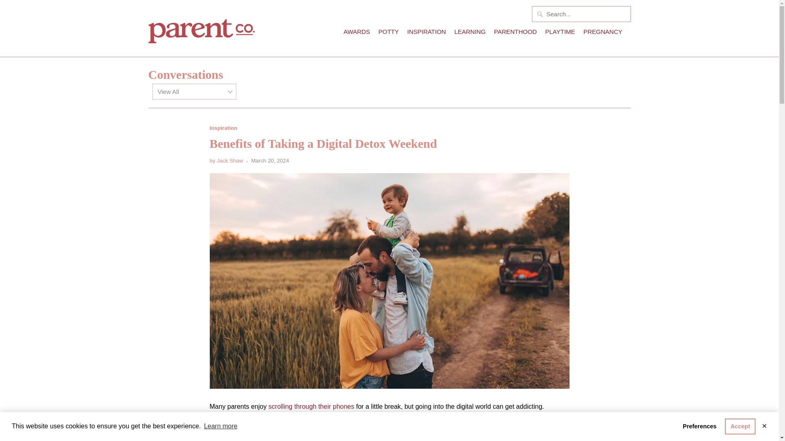 Image resolution: width=785 pixels, height=441 pixels. Describe the element at coordinates (700, 426) in the screenshot. I see `Preferences` at that location.